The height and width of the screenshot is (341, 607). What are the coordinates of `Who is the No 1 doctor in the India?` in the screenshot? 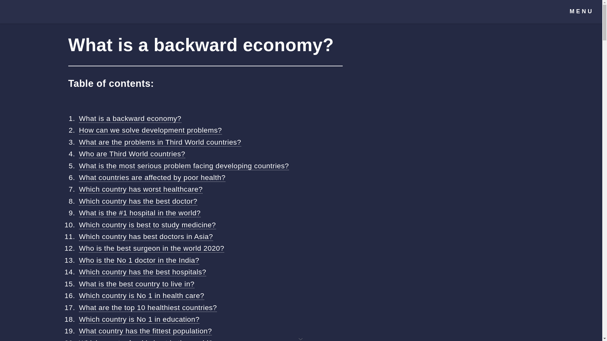 It's located at (139, 260).